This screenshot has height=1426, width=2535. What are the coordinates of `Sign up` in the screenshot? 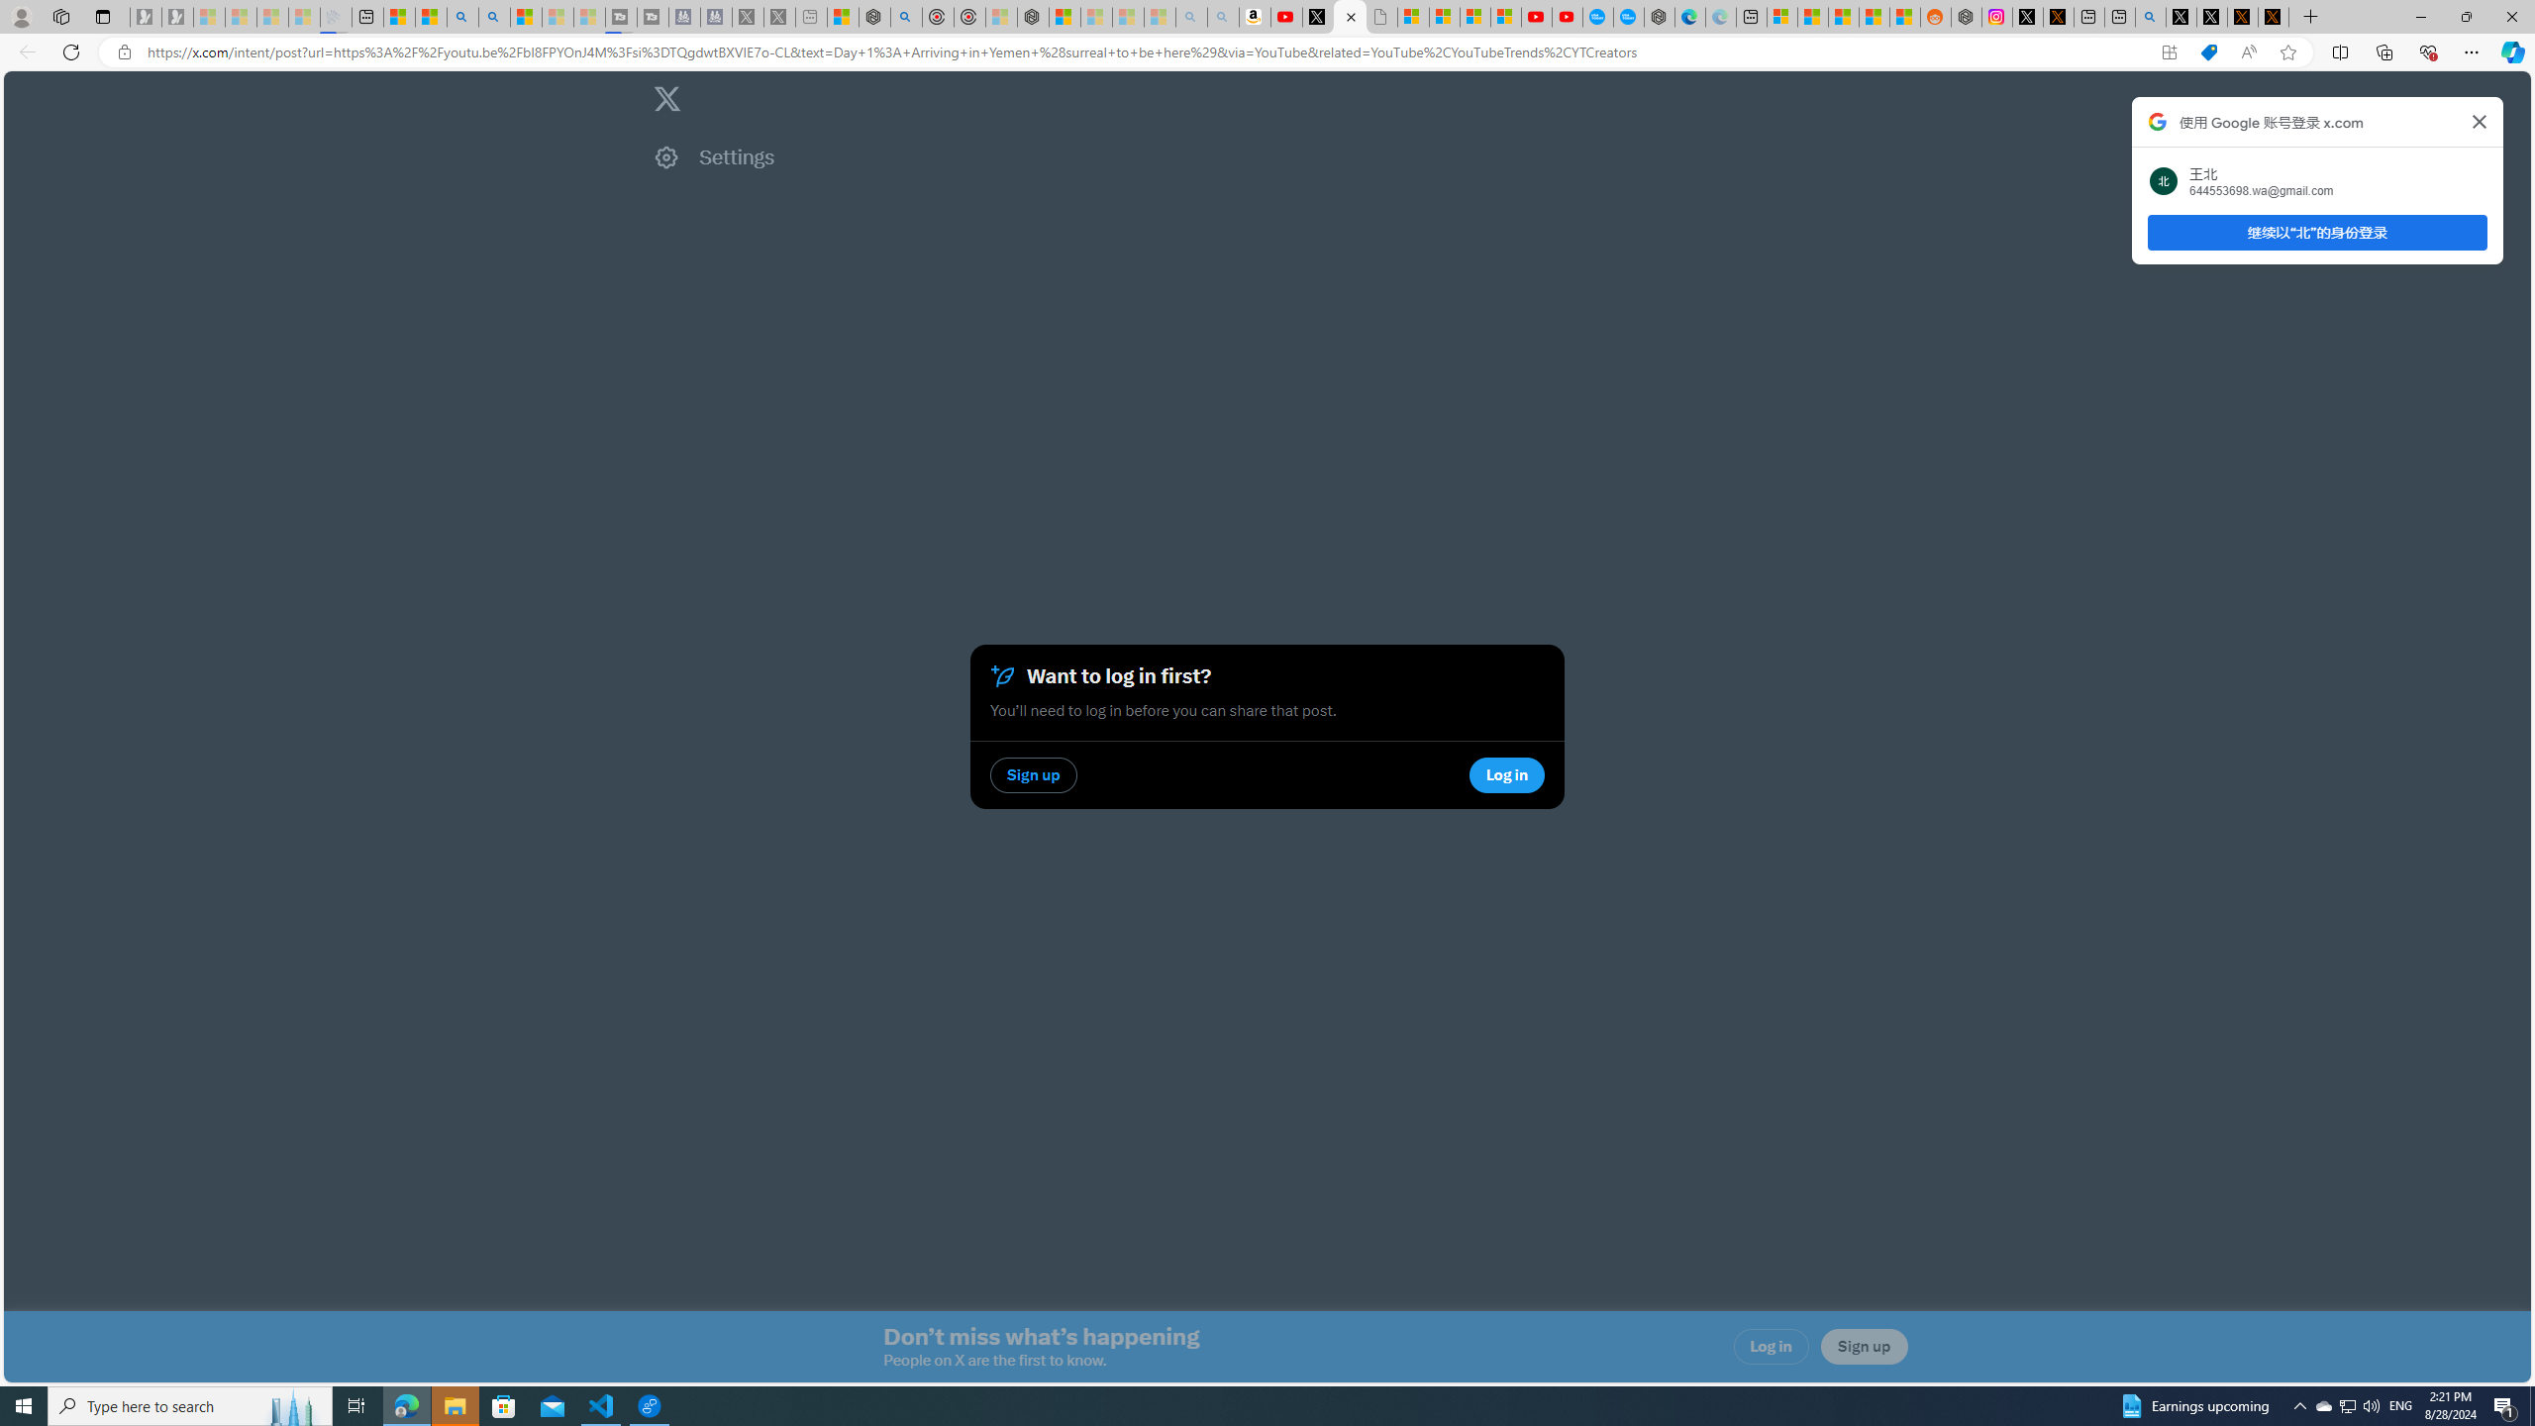 It's located at (1864, 1347).